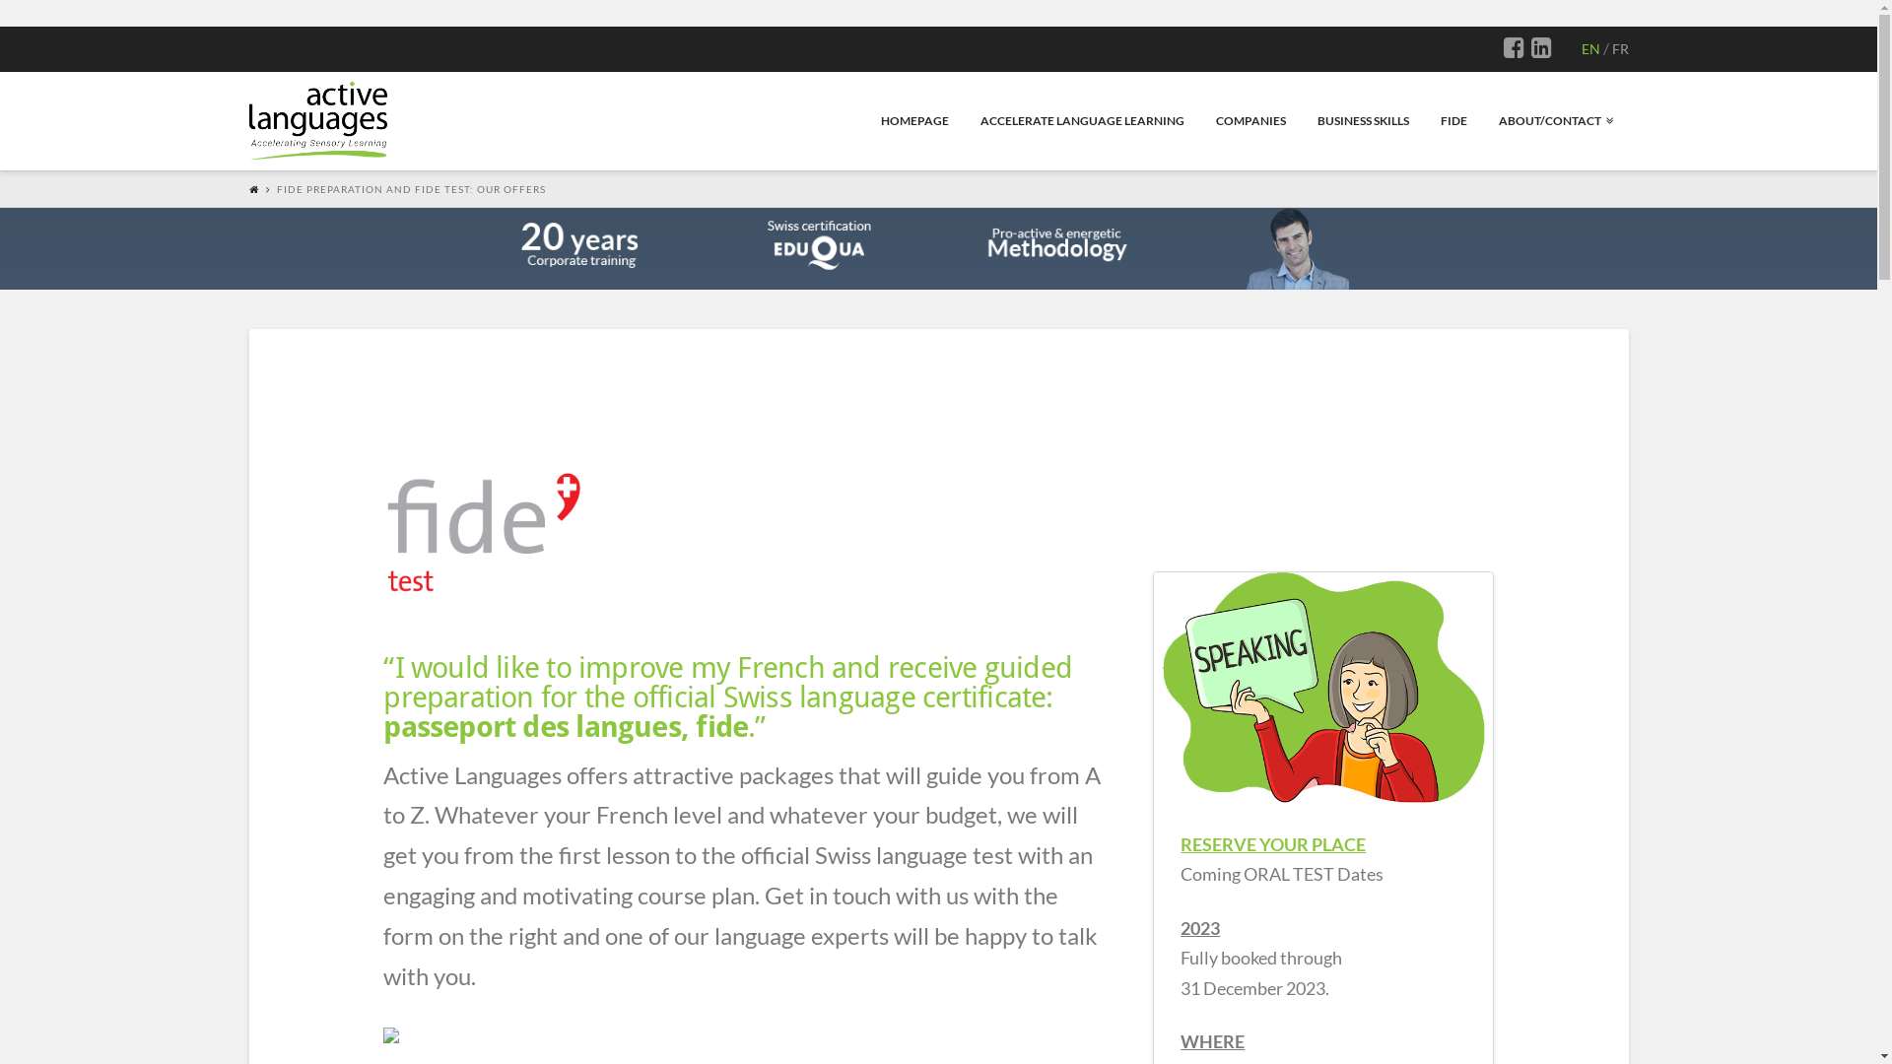  Describe the element at coordinates (914, 121) in the screenshot. I see `HOMEPAGE` at that location.